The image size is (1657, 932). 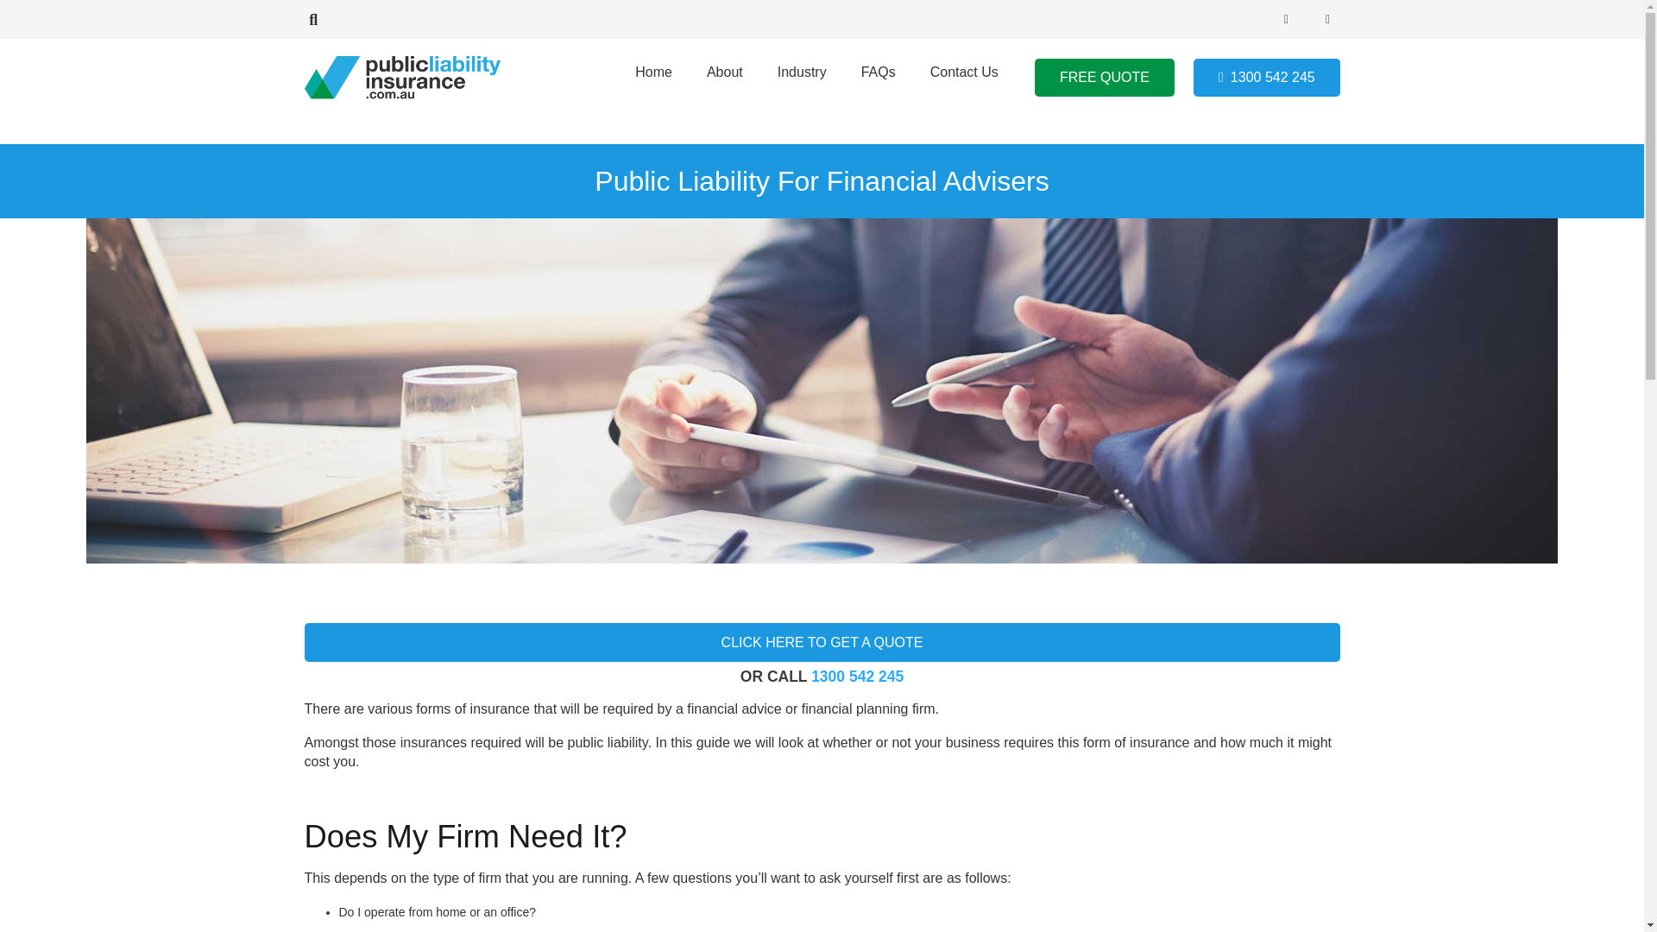 I want to click on FREE QUOTE, so click(x=1105, y=78).